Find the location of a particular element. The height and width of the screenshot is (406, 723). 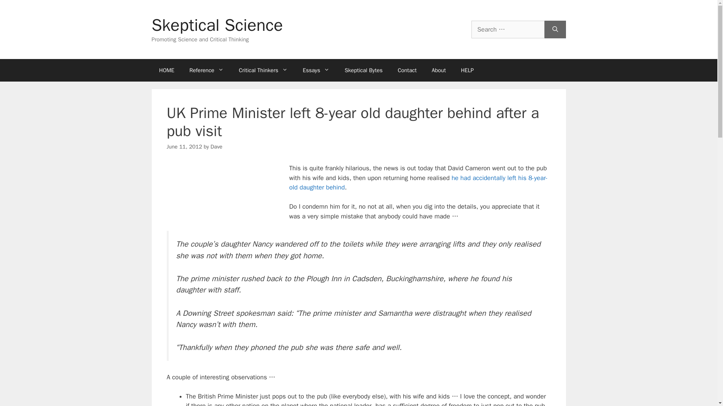

About is located at coordinates (438, 70).